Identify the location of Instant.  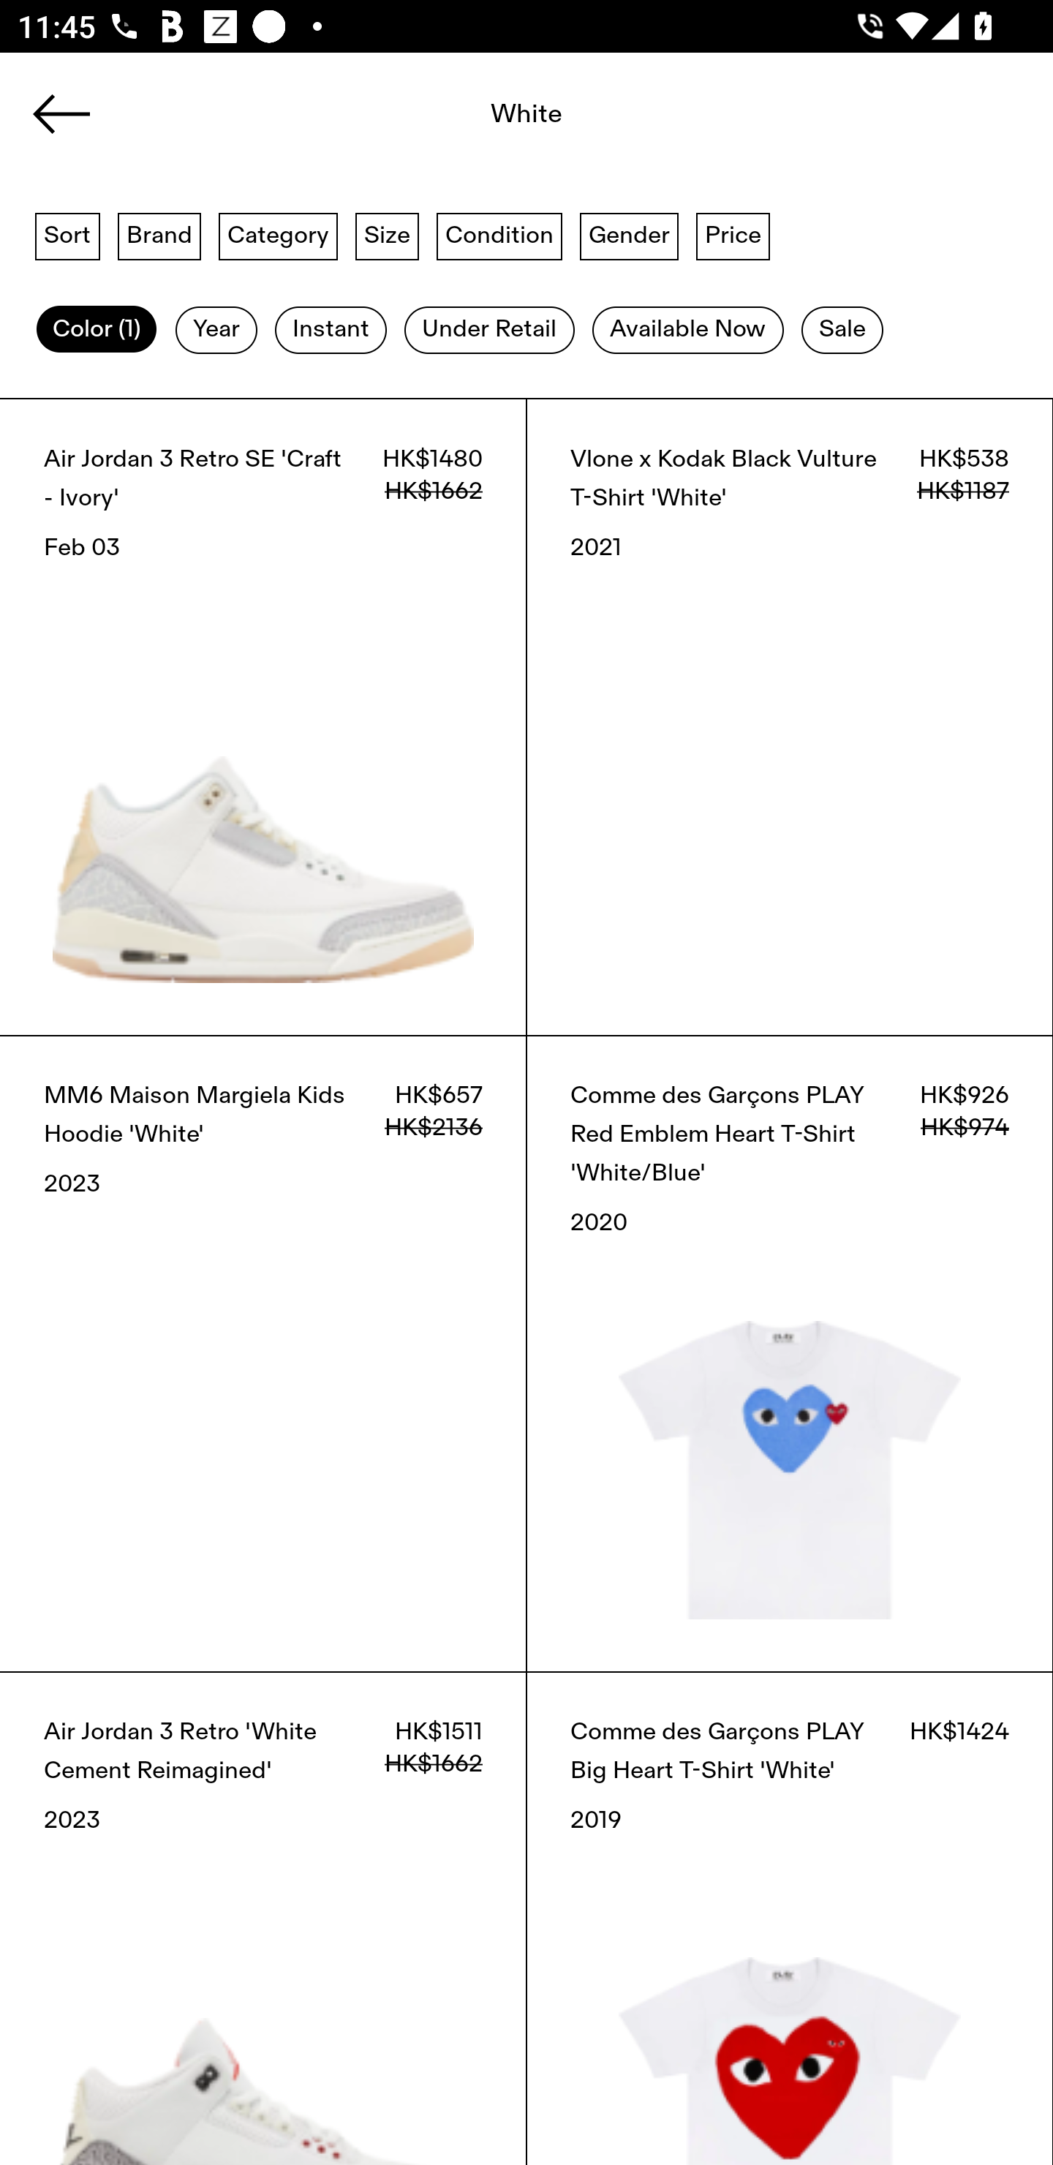
(331, 330).